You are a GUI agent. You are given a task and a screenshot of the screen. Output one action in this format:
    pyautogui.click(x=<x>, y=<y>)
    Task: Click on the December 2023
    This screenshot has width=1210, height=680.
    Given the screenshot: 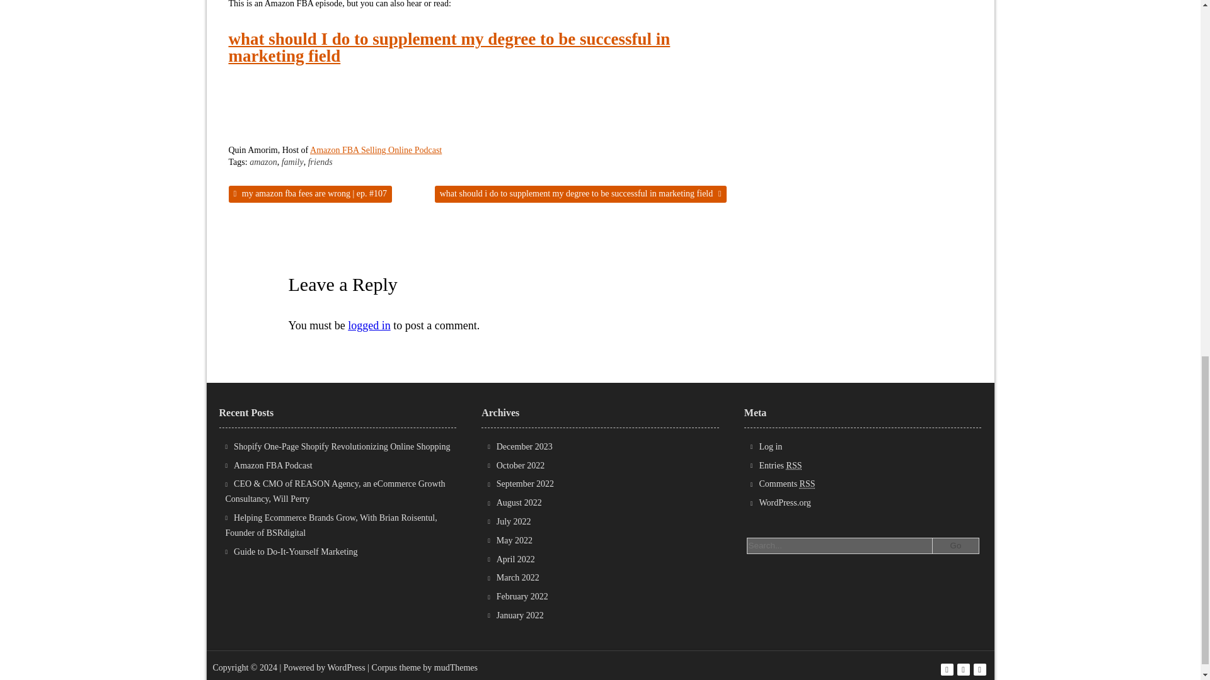 What is the action you would take?
    pyautogui.click(x=524, y=447)
    